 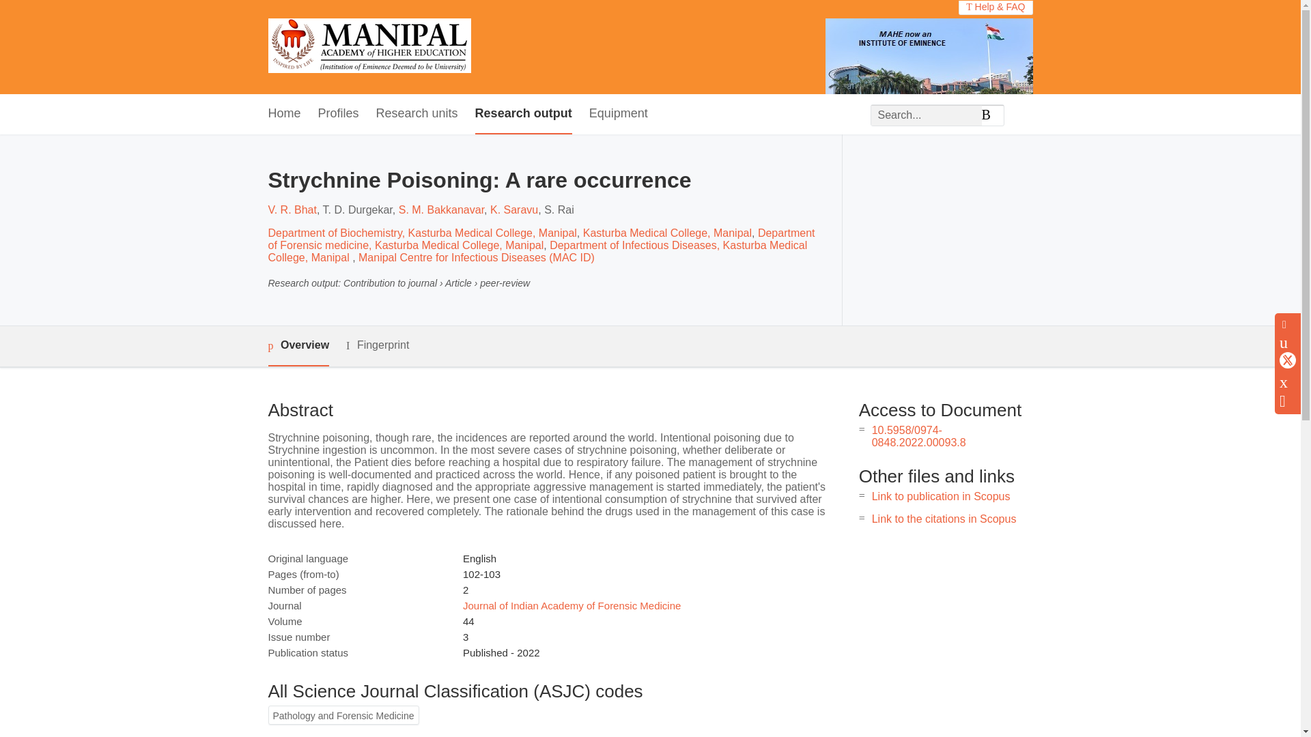 What do you see at coordinates (417, 114) in the screenshot?
I see `Research units` at bounding box center [417, 114].